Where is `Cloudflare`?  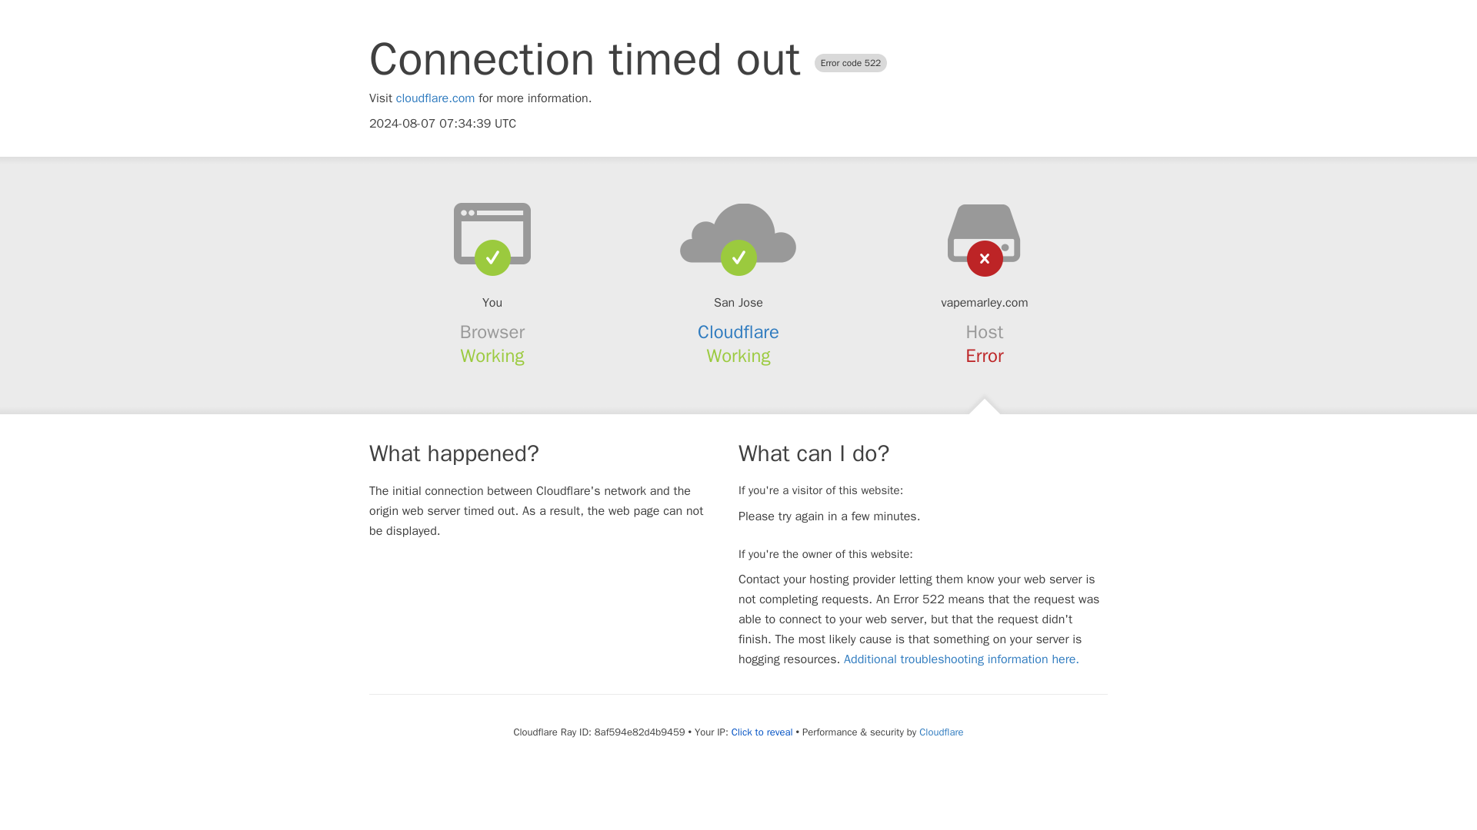
Cloudflare is located at coordinates (940, 732).